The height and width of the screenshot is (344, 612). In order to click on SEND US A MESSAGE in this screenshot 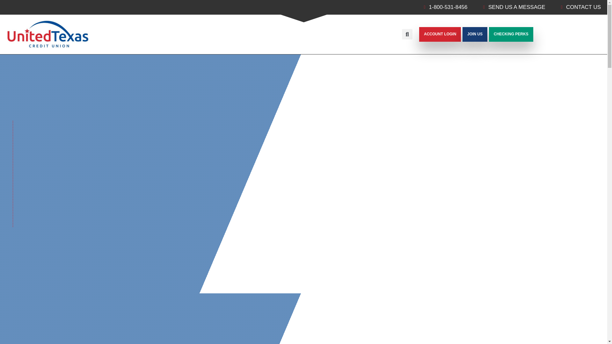, I will do `click(512, 7)`.